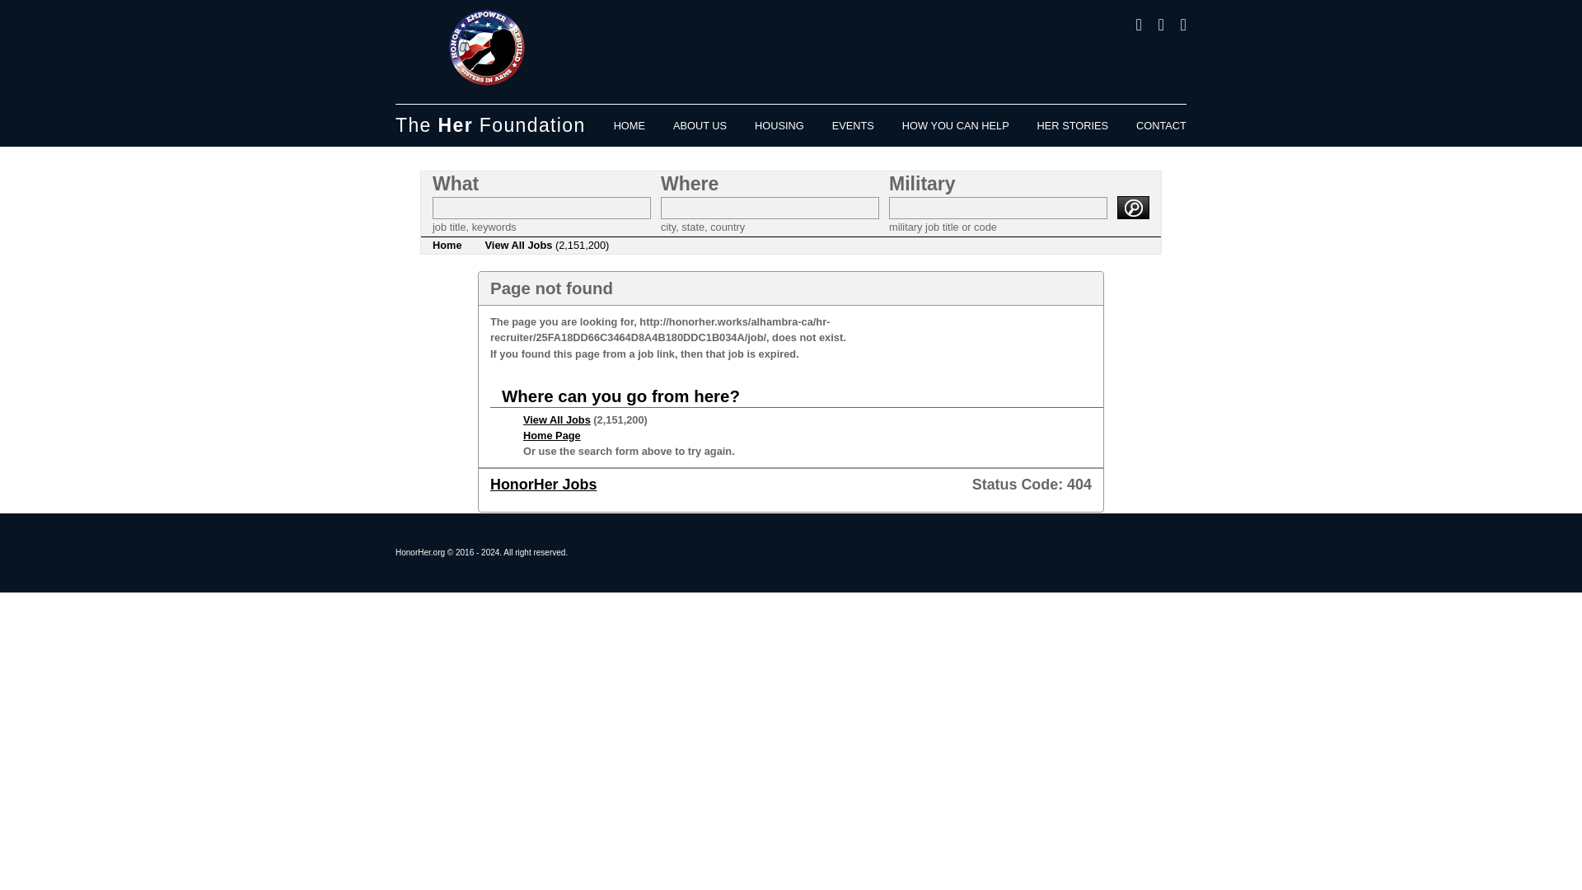  Describe the element at coordinates (1154, 26) in the screenshot. I see `twitter` at that location.